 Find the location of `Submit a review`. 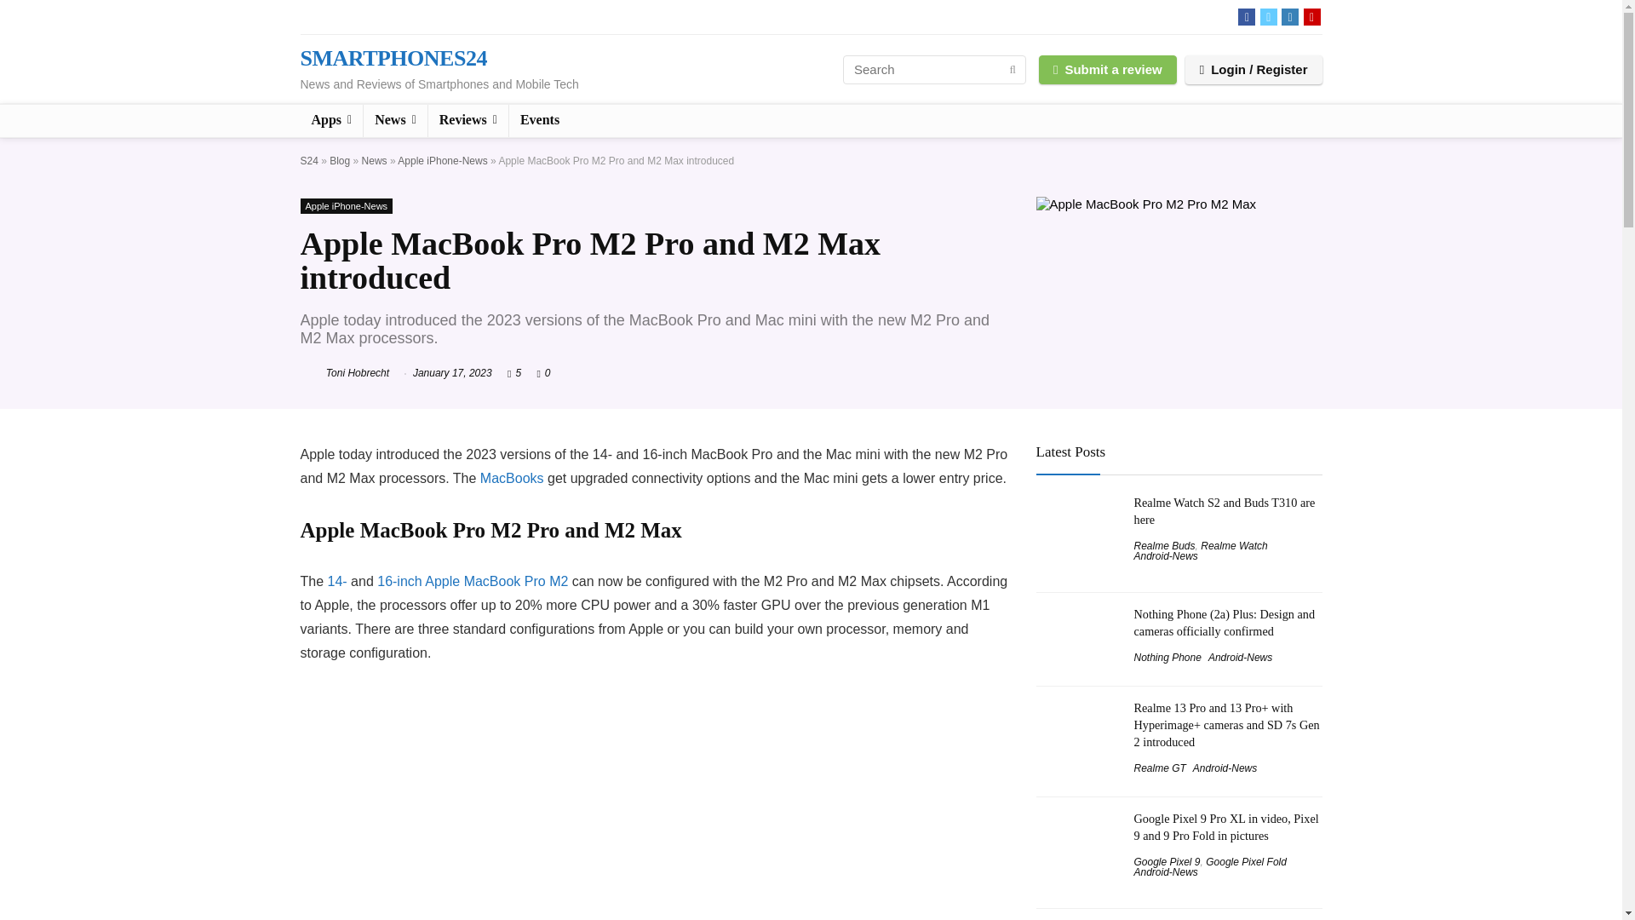

Submit a review is located at coordinates (1107, 68).